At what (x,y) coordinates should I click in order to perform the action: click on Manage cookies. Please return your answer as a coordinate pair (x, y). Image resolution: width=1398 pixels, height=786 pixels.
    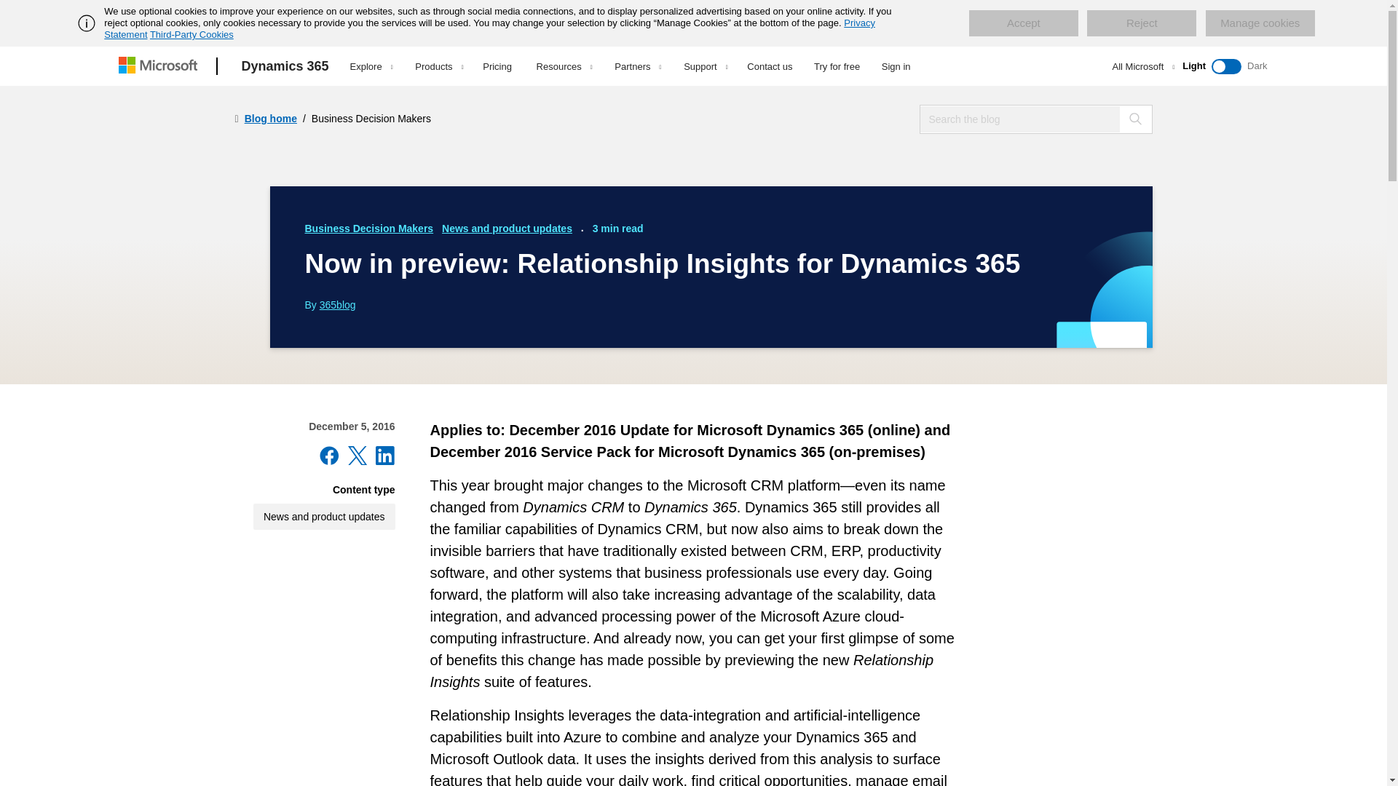
    Looking at the image, I should click on (1260, 23).